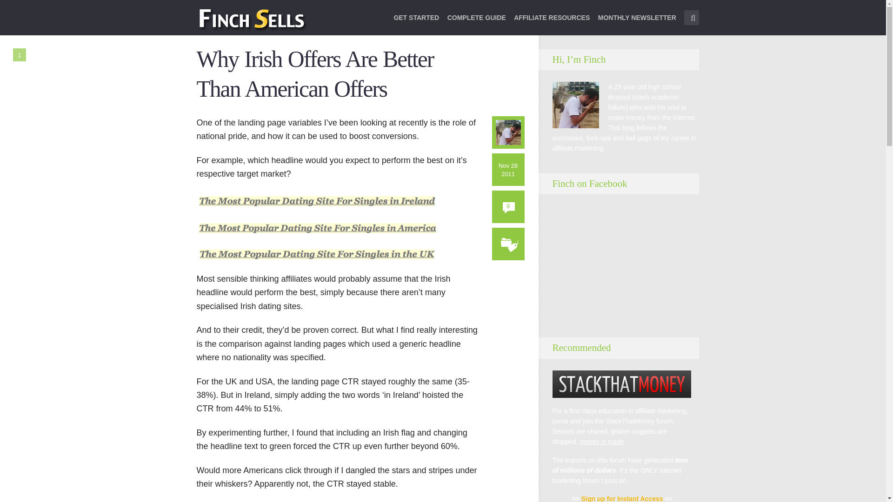 This screenshot has width=893, height=502. I want to click on COMPLETE GUIDE, so click(476, 23).